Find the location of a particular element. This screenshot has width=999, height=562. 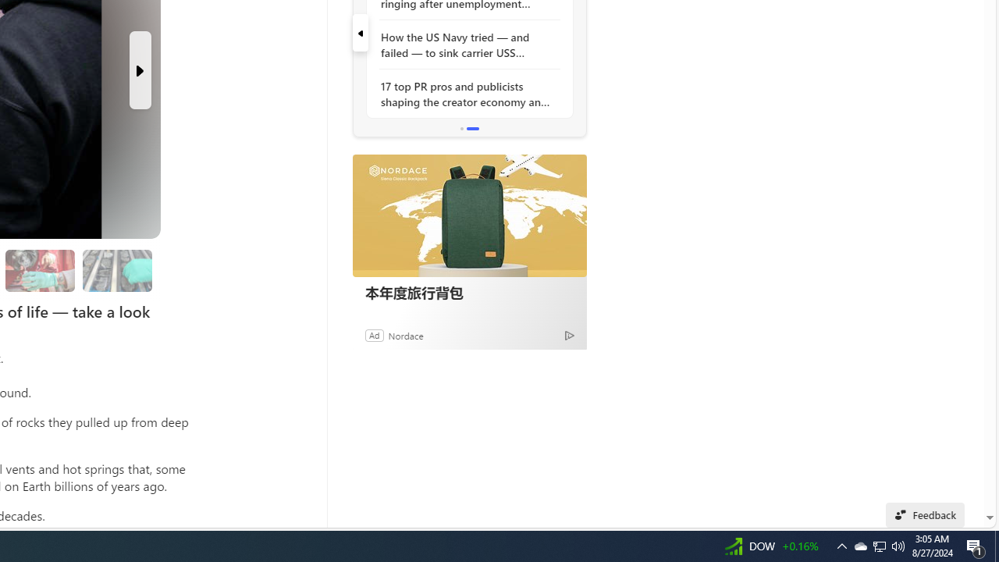

Researchers are still studying the samples is located at coordinates (116, 270).